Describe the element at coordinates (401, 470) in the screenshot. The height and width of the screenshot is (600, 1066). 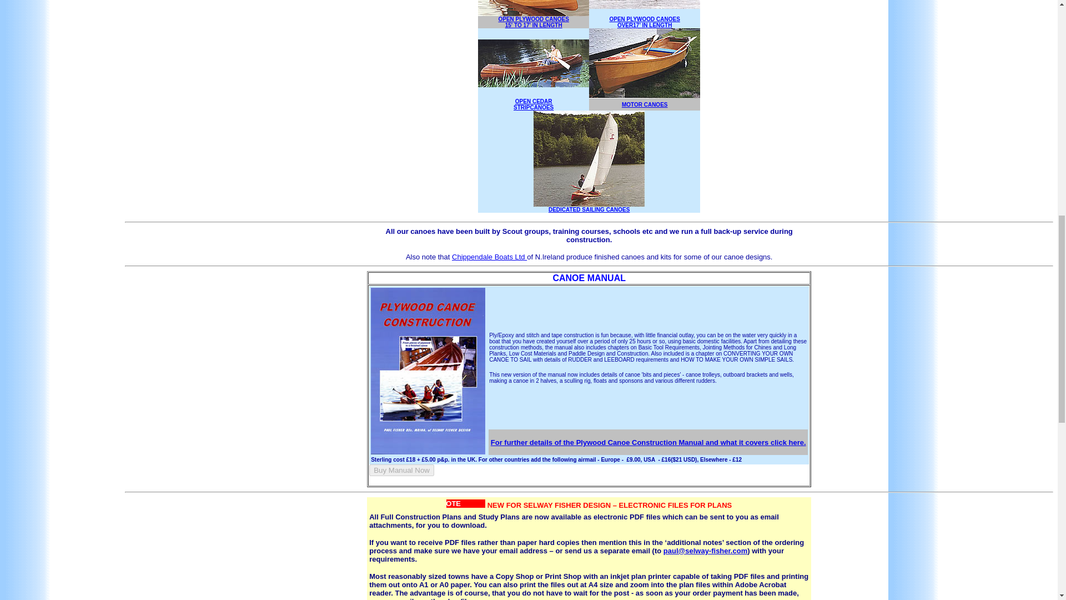
I see `Buy Manual Now` at that location.